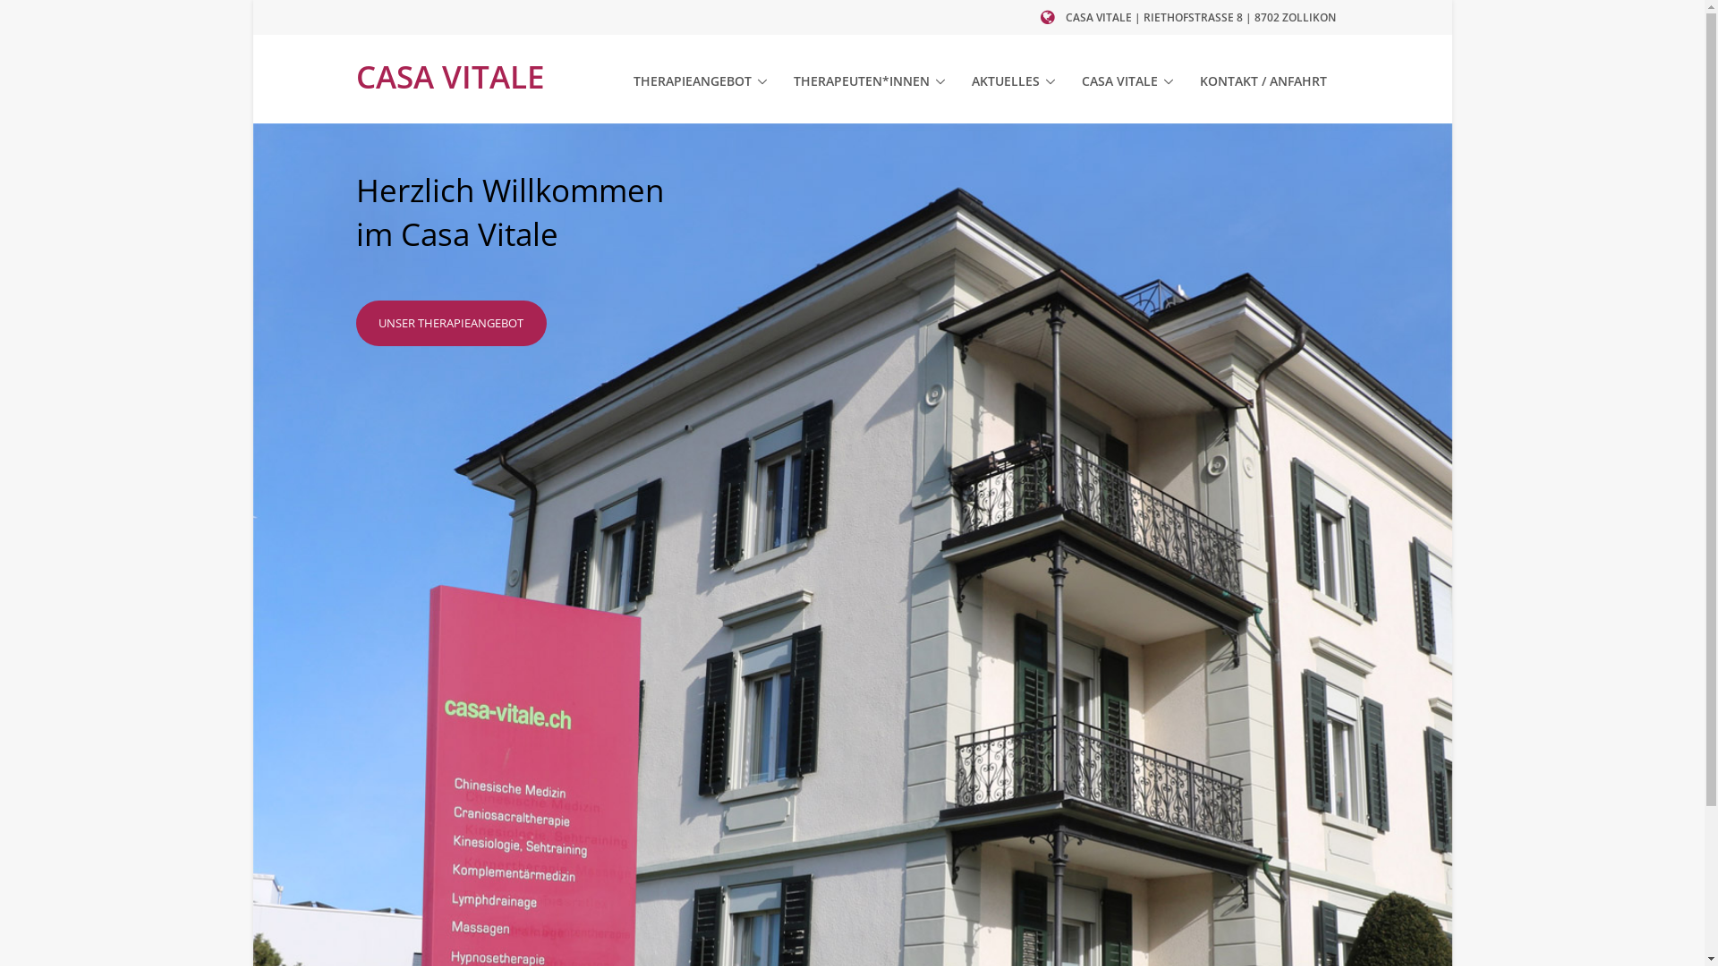  What do you see at coordinates (451, 79) in the screenshot?
I see `CASA VITALE` at bounding box center [451, 79].